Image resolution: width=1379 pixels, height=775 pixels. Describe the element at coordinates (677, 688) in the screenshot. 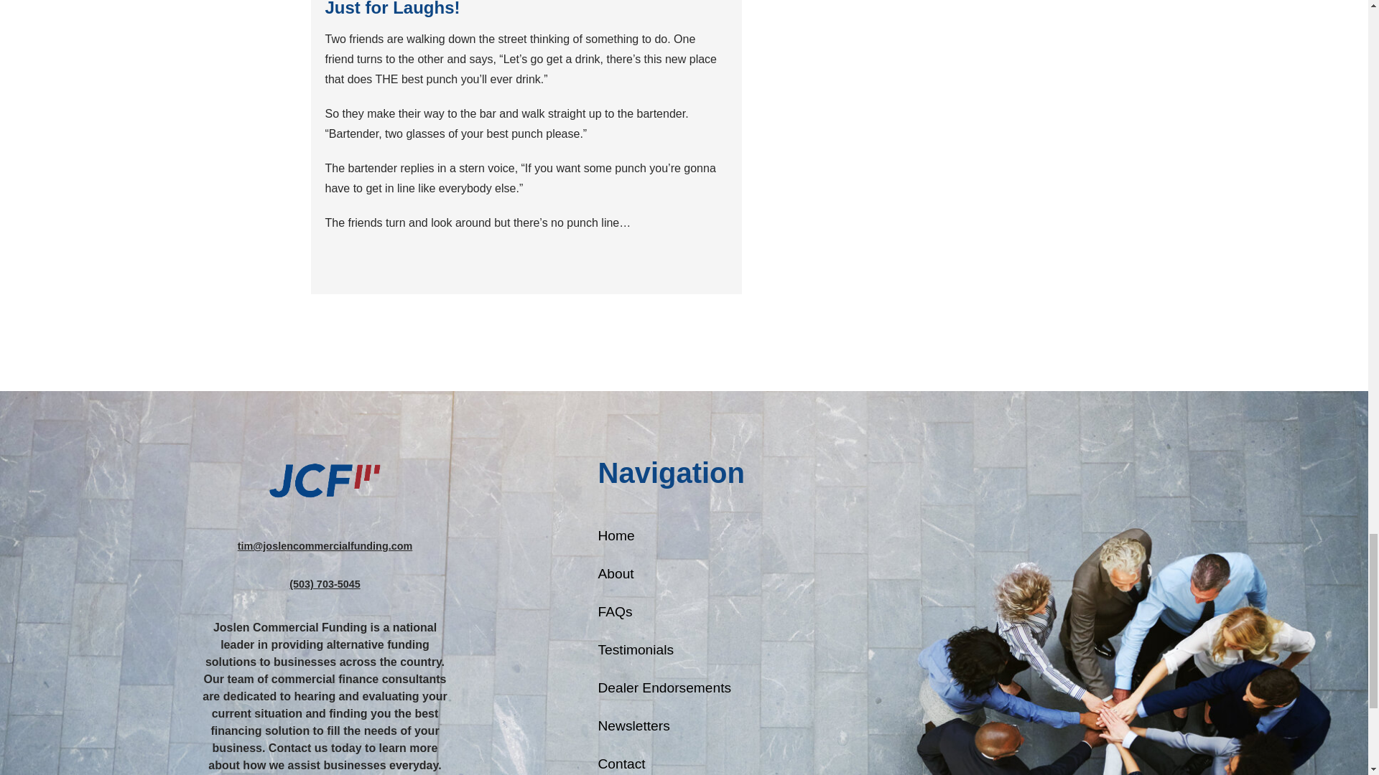

I see `Dealer Endorsements` at that location.